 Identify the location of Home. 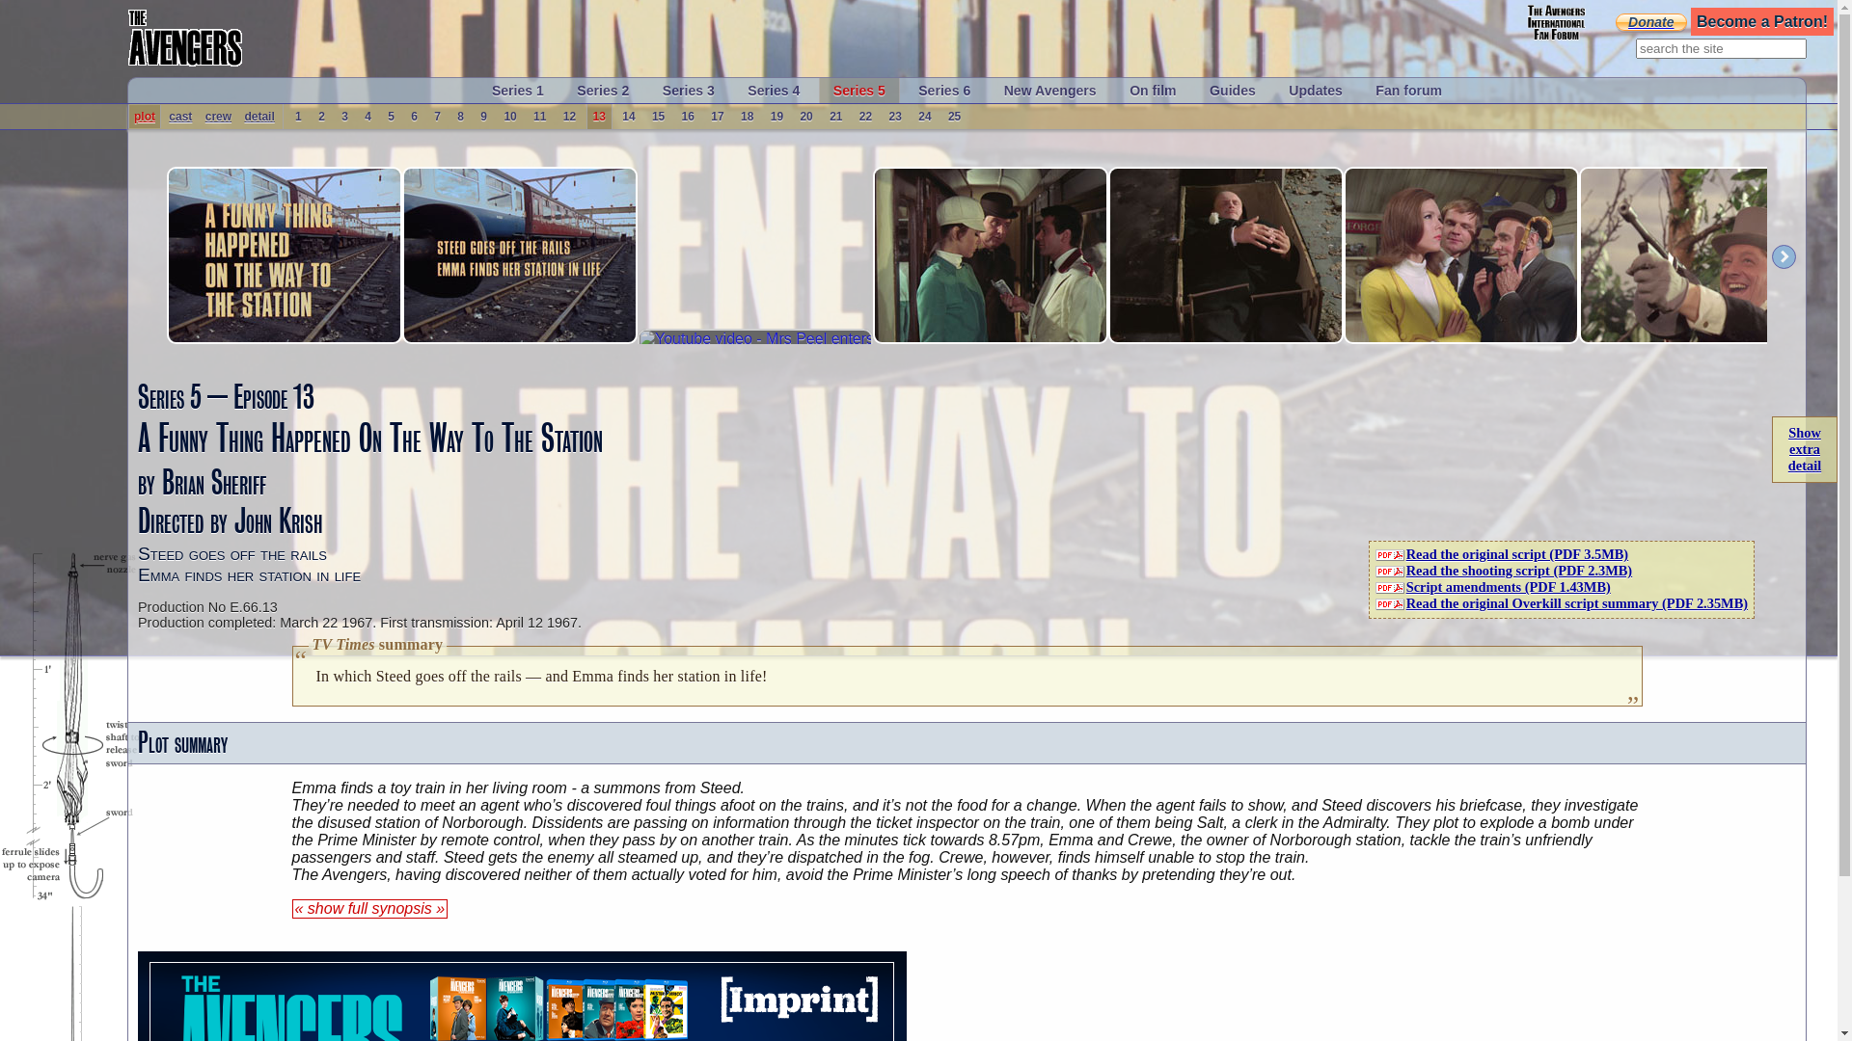
(185, 39).